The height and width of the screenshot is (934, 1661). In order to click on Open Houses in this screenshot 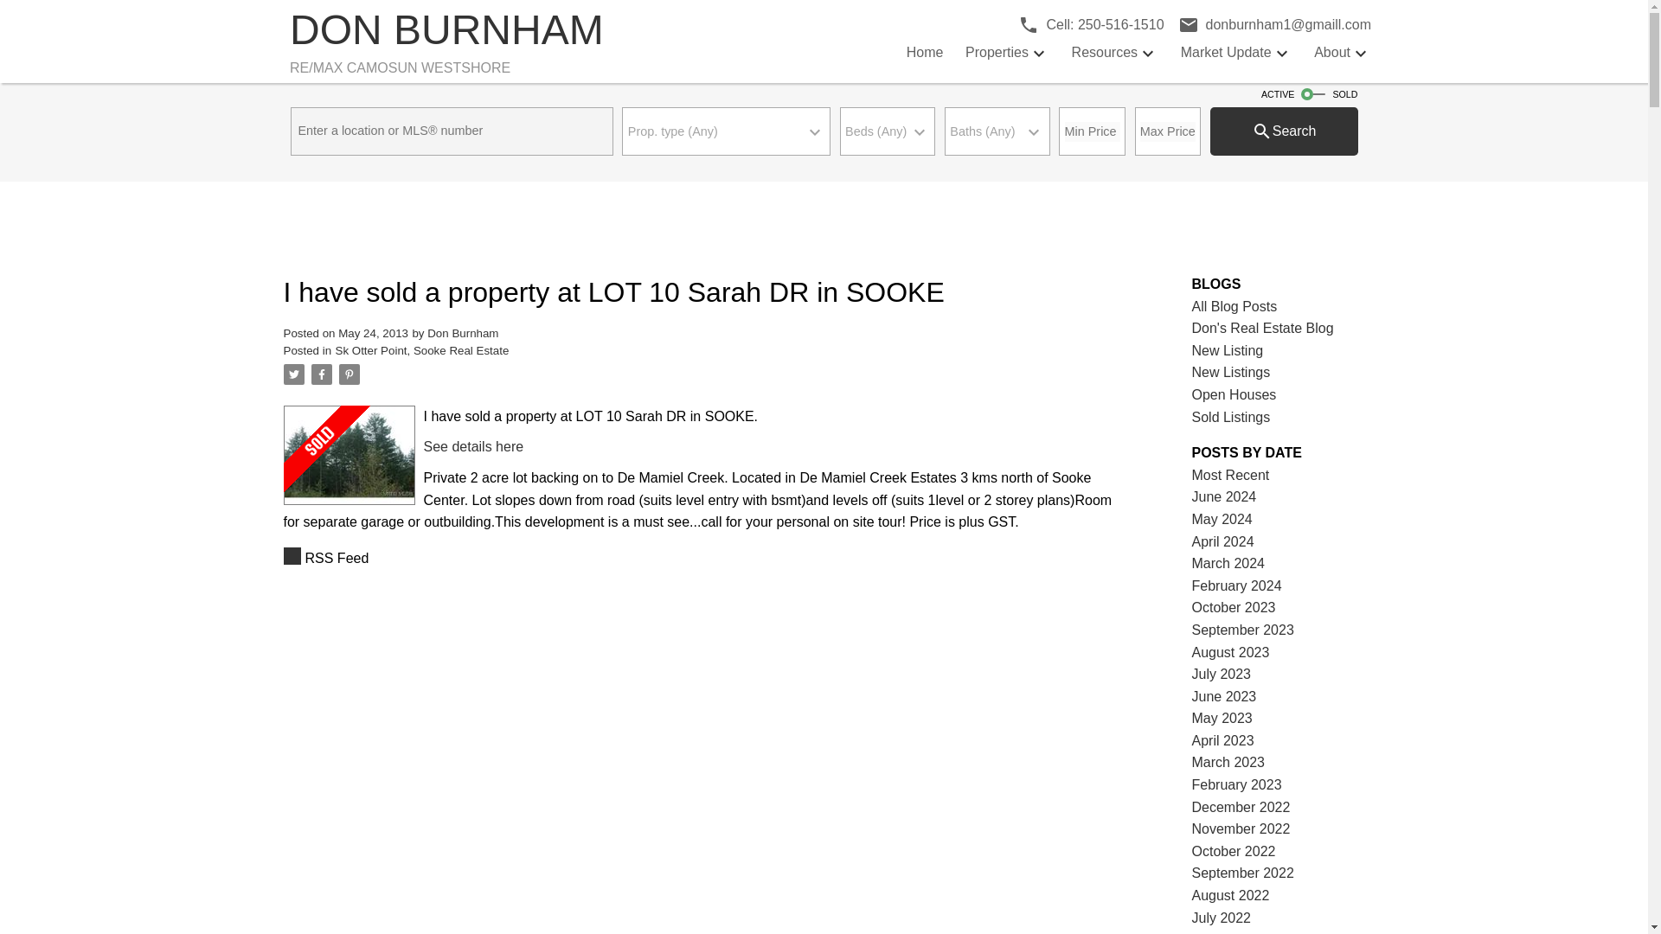, I will do `click(702, 558)`.